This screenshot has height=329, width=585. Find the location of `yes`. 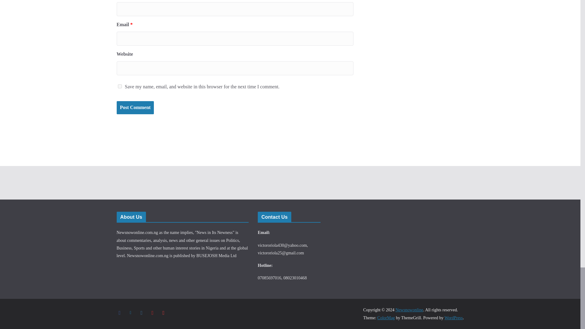

yes is located at coordinates (119, 86).